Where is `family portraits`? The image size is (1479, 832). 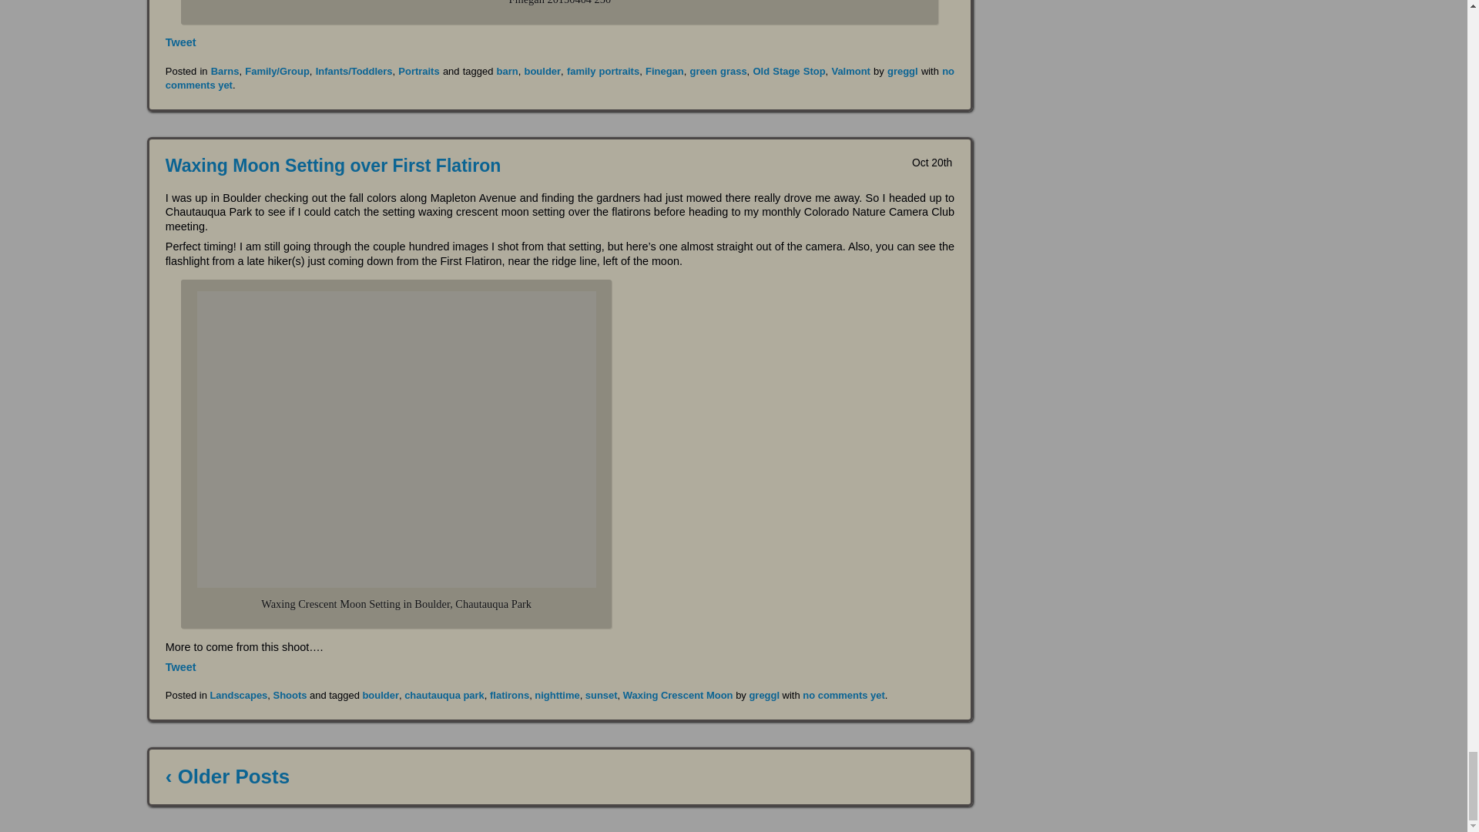
family portraits is located at coordinates (602, 71).